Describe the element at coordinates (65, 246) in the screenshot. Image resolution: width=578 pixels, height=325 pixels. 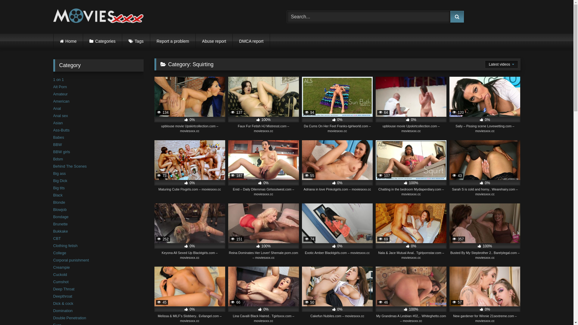
I see `Clothing fetish` at that location.